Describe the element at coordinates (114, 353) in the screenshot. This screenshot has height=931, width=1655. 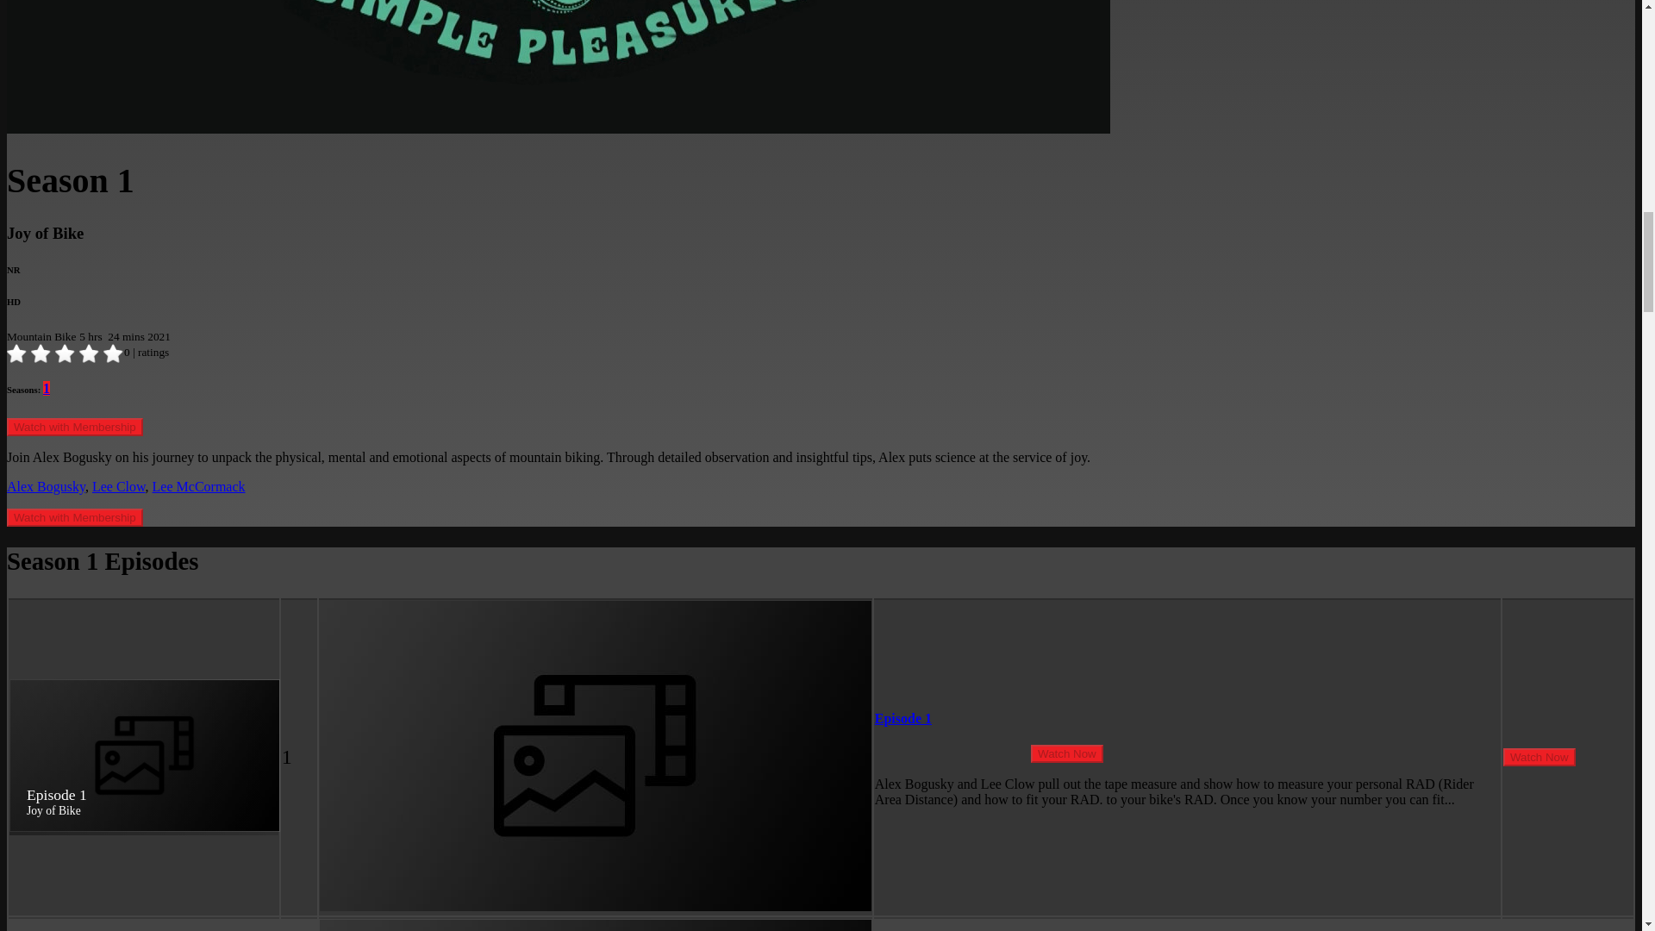
I see `loved it` at that location.